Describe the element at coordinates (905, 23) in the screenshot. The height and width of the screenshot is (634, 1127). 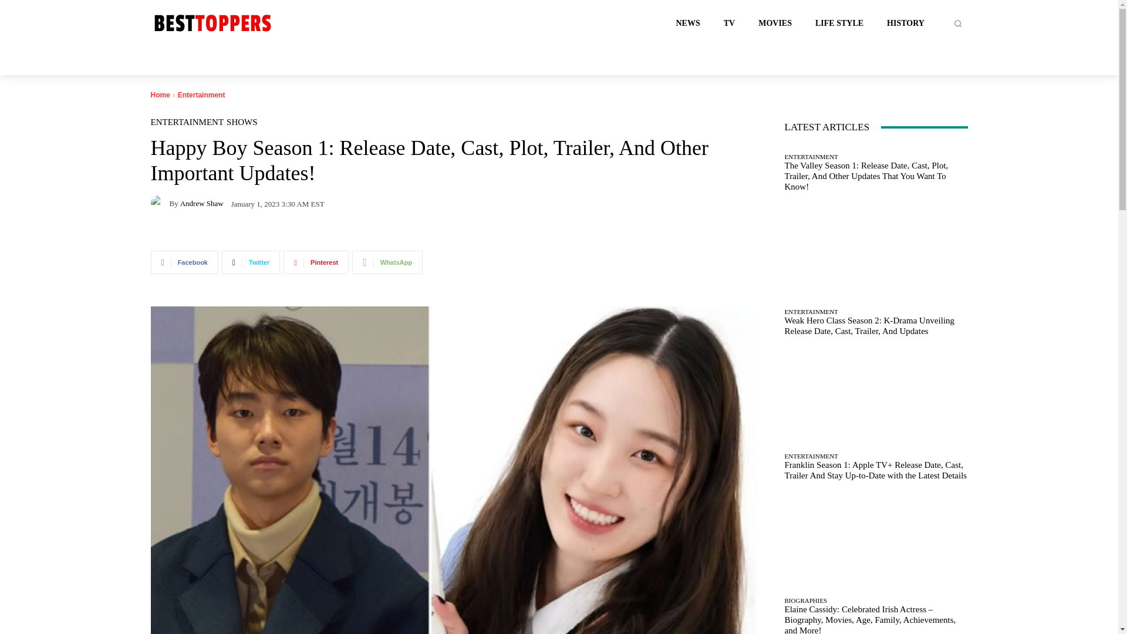
I see `HISTORY` at that location.